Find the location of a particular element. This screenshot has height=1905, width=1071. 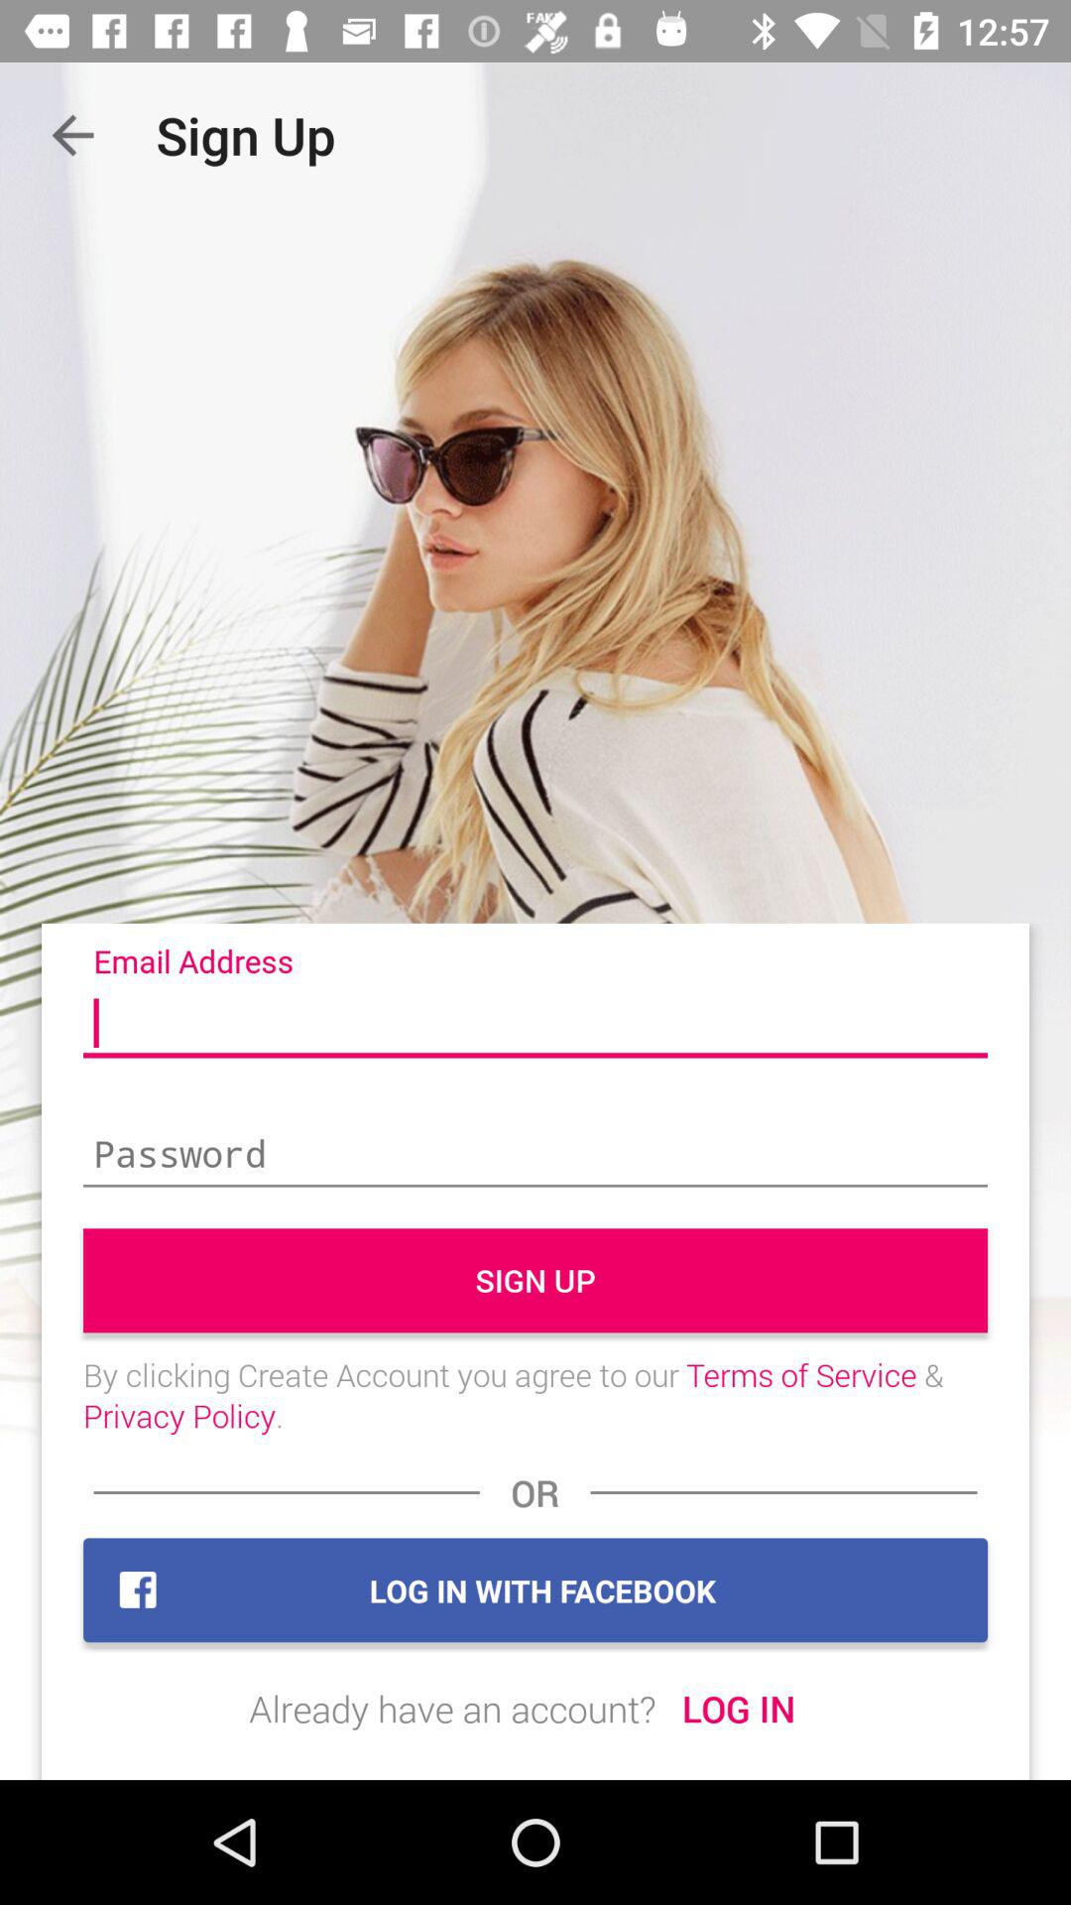

scroll to by clicking create item is located at coordinates (535, 1395).